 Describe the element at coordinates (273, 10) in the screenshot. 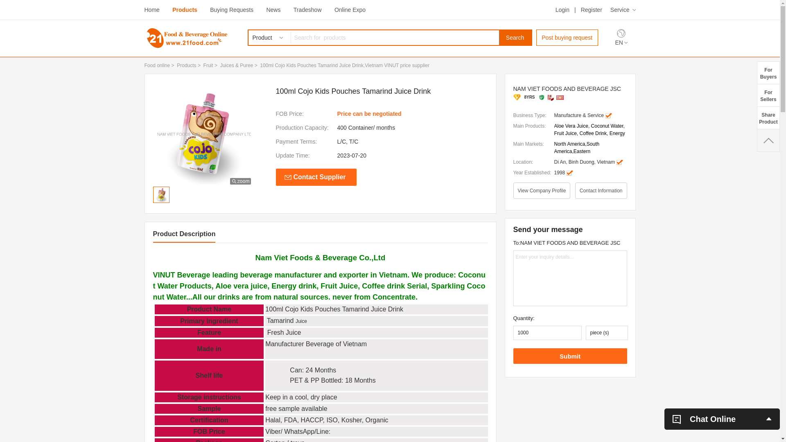

I see `News` at that location.